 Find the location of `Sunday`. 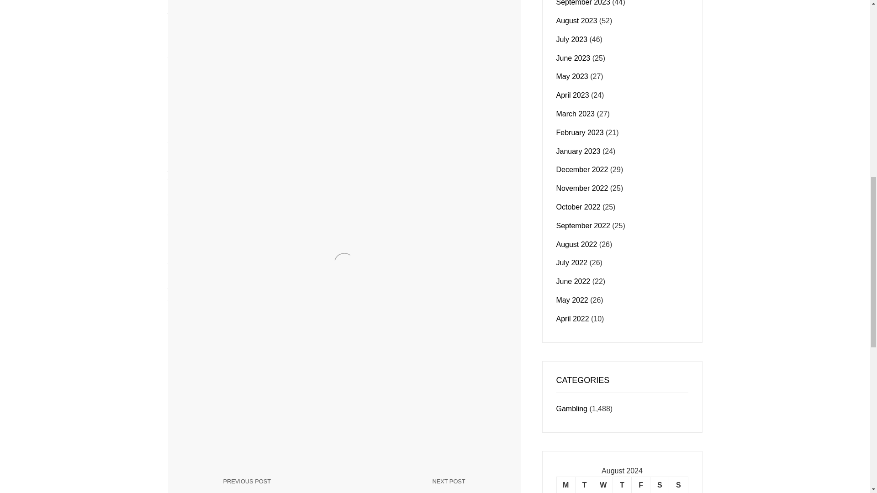

Sunday is located at coordinates (410, 485).